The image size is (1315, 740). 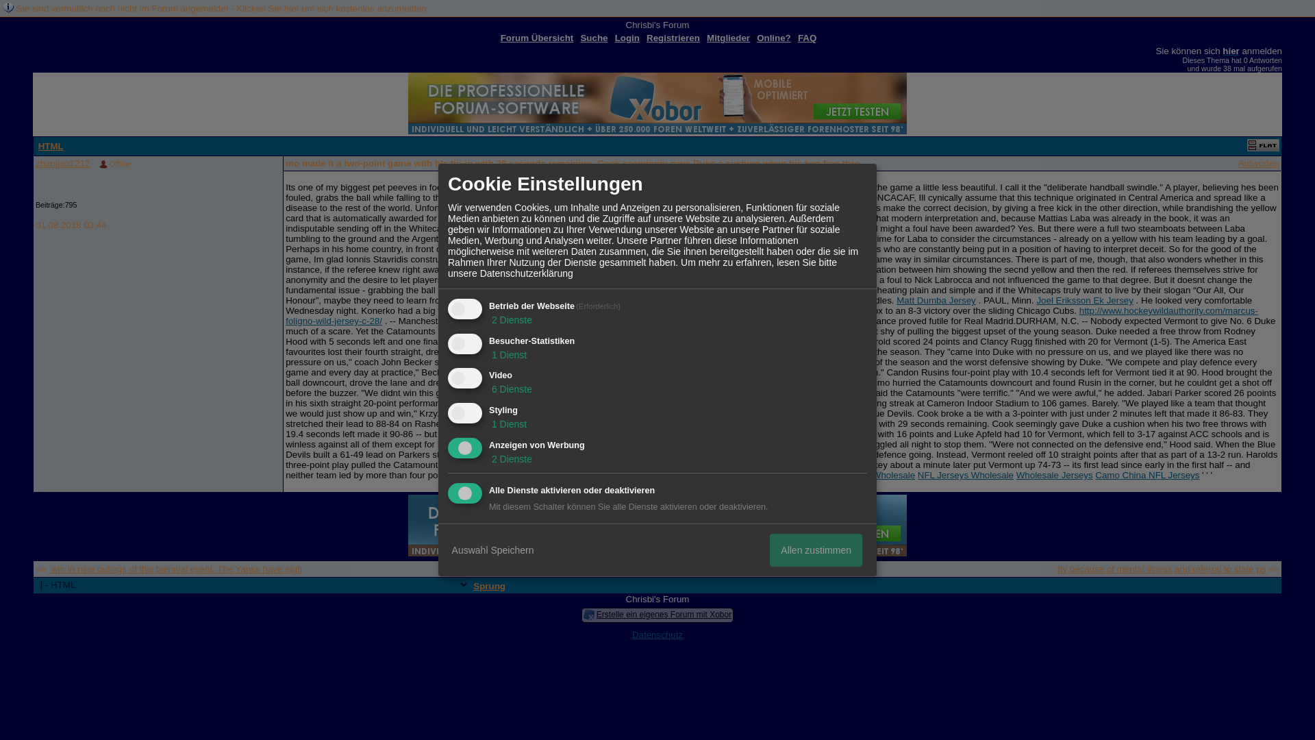 What do you see at coordinates (51, 147) in the screenshot?
I see `HTML` at bounding box center [51, 147].